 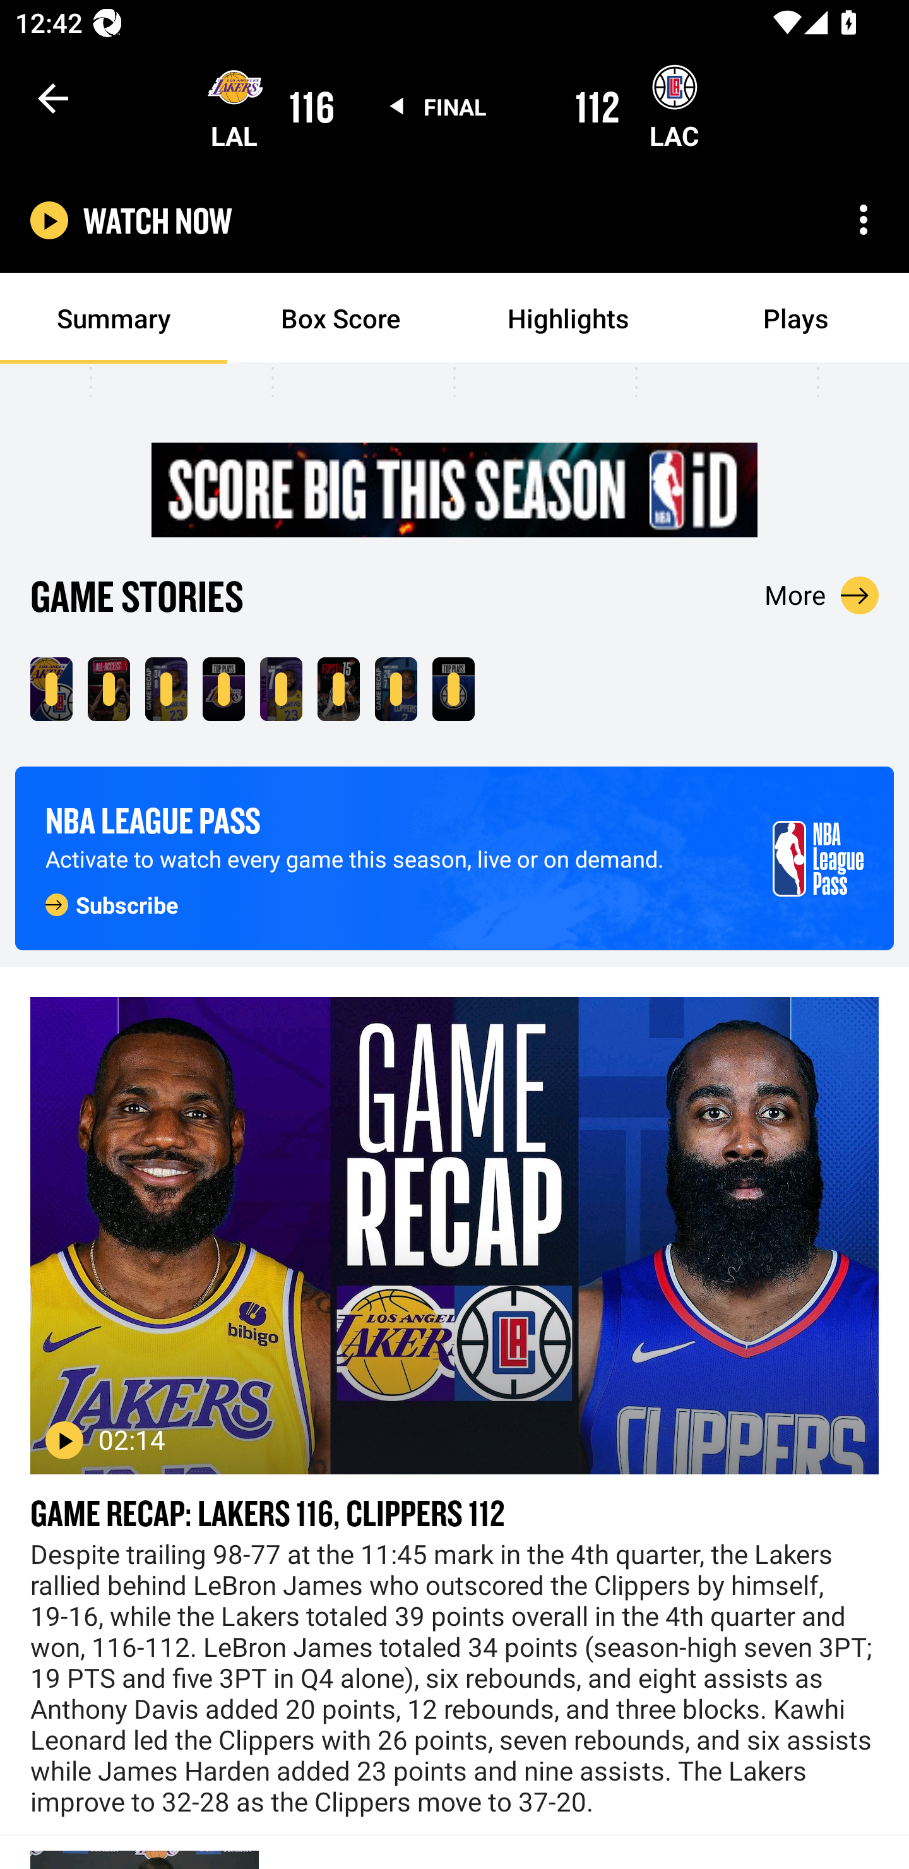 What do you see at coordinates (568, 318) in the screenshot?
I see `Highlights` at bounding box center [568, 318].